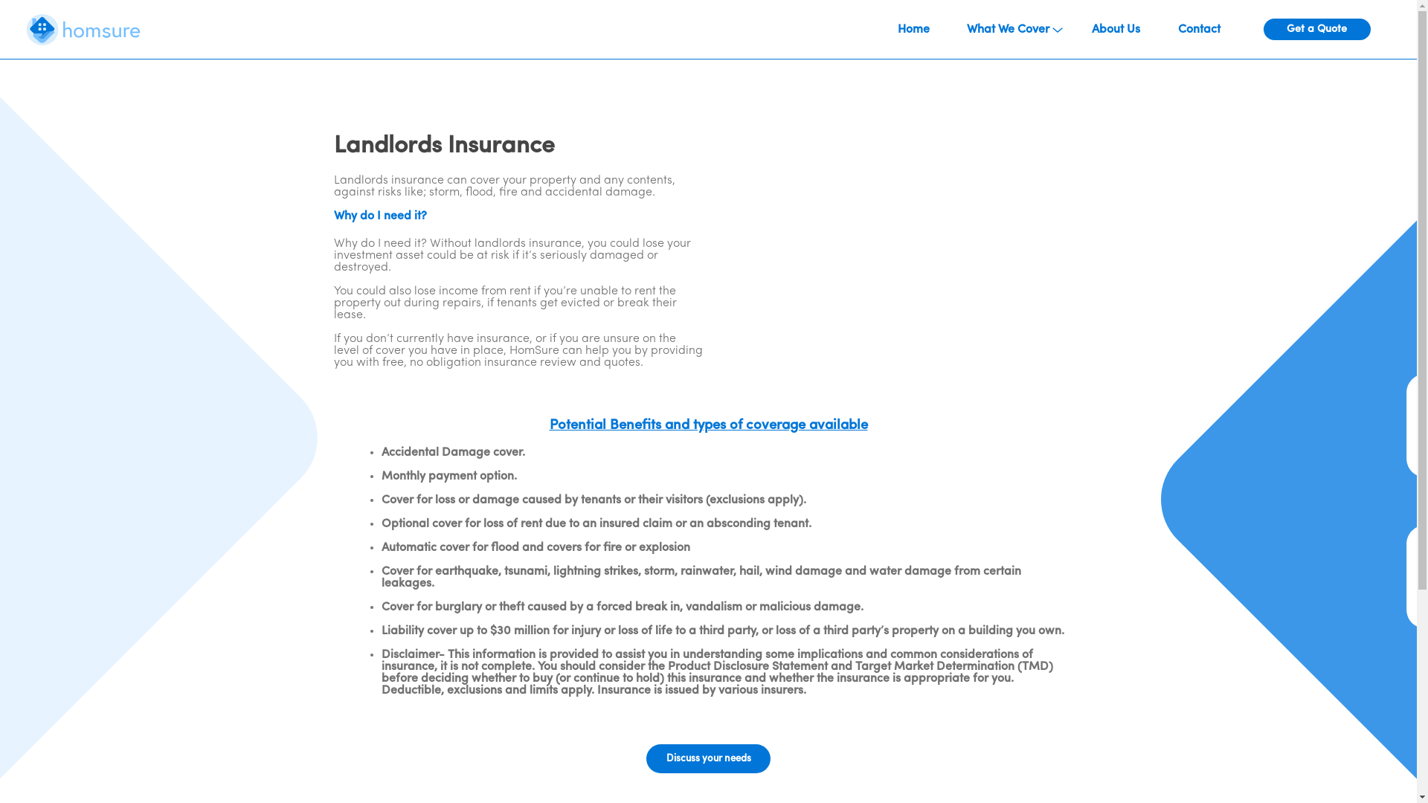 The image size is (1428, 803). I want to click on Discuss your needs, so click(708, 759).